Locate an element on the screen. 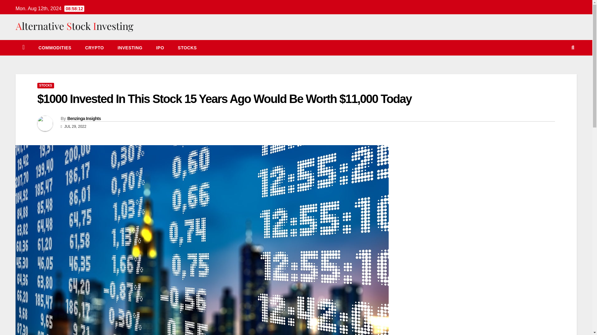  Crypto is located at coordinates (95, 48).